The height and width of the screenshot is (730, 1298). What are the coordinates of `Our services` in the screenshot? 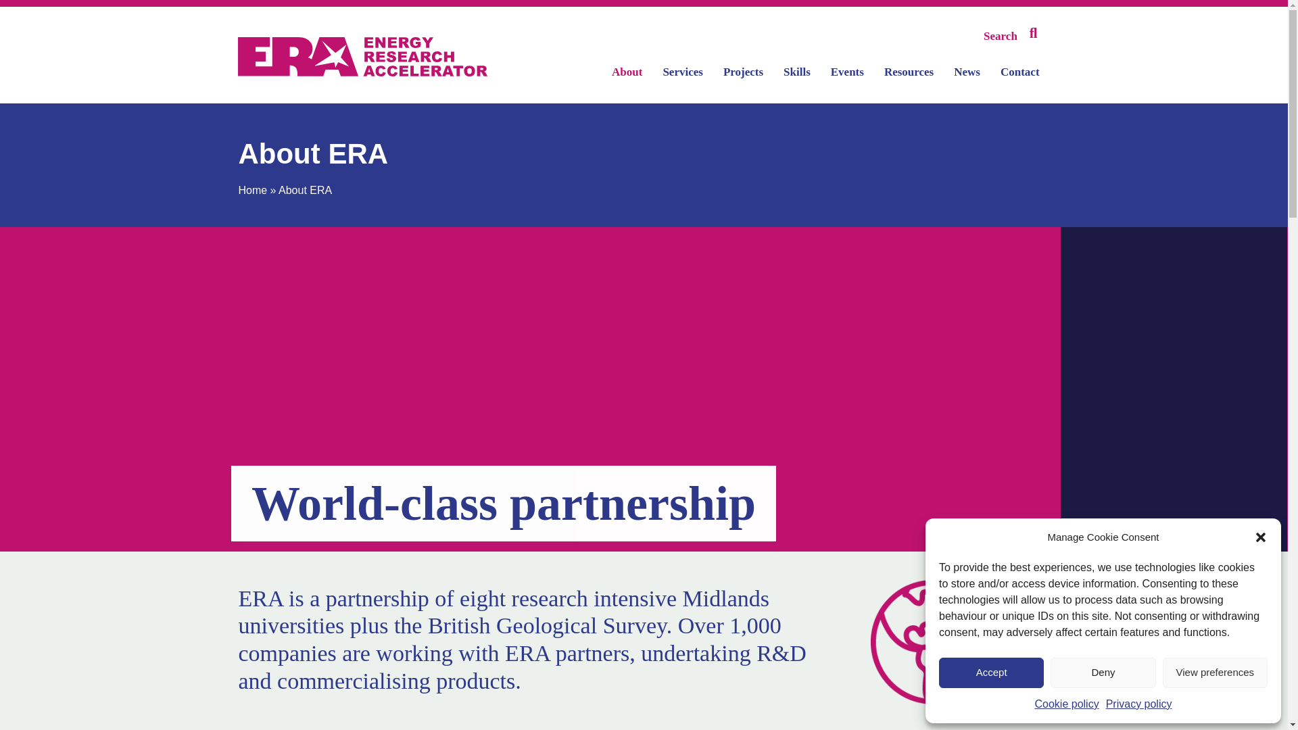 It's located at (681, 70).